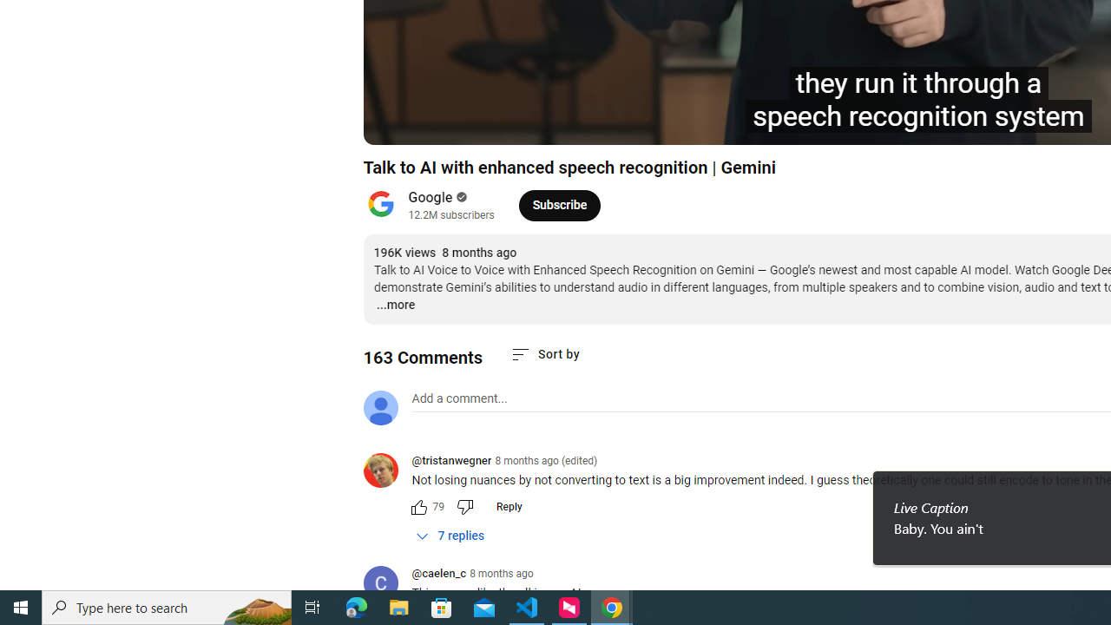 The height and width of the screenshot is (625, 1111). I want to click on @tristanwegner, so click(387, 472).